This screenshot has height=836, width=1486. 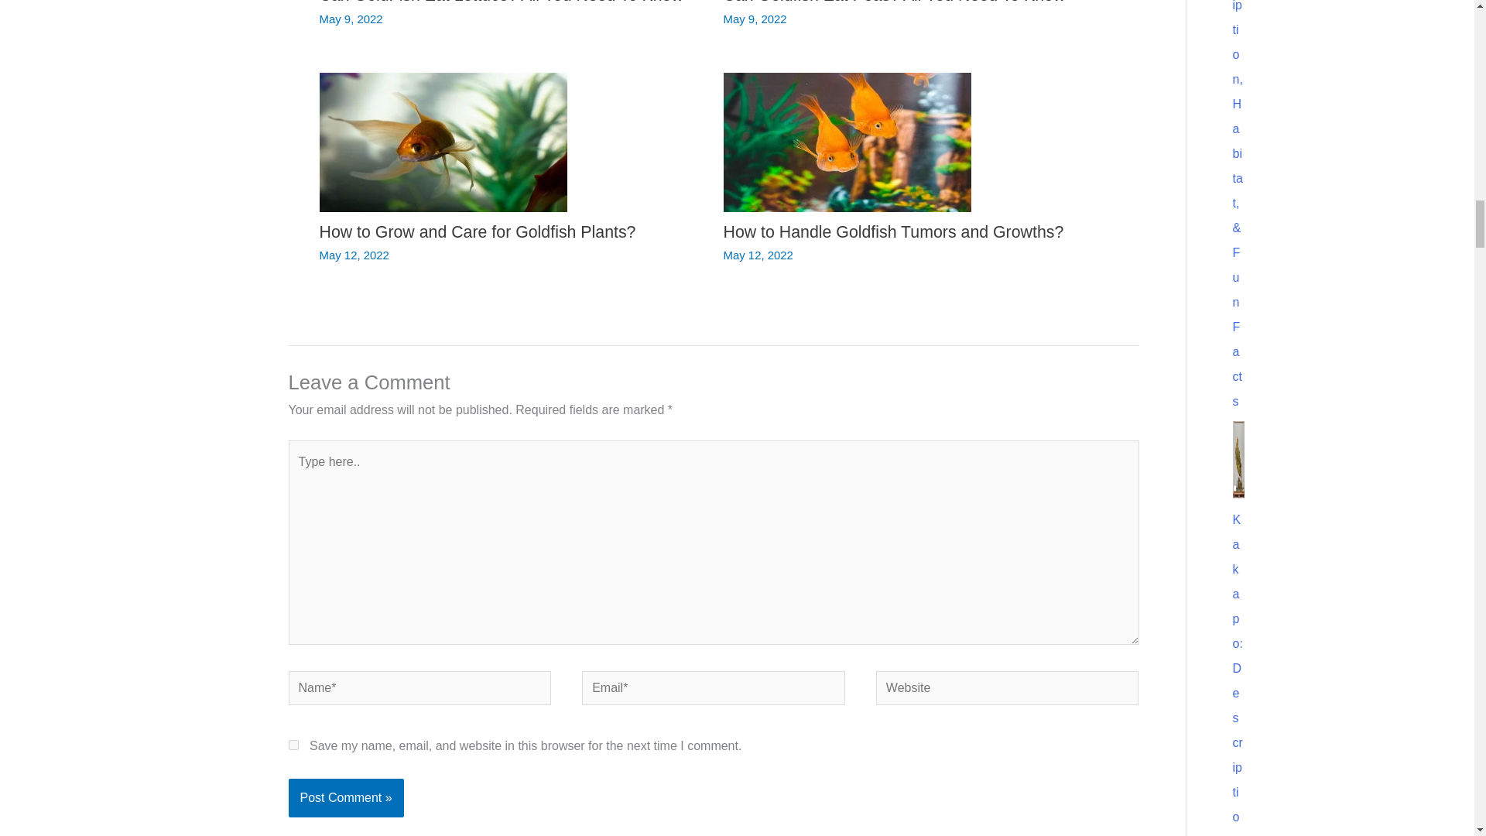 What do you see at coordinates (500, 2) in the screenshot?
I see `Can GoldFish Eat Lettuce? All You Need To Know` at bounding box center [500, 2].